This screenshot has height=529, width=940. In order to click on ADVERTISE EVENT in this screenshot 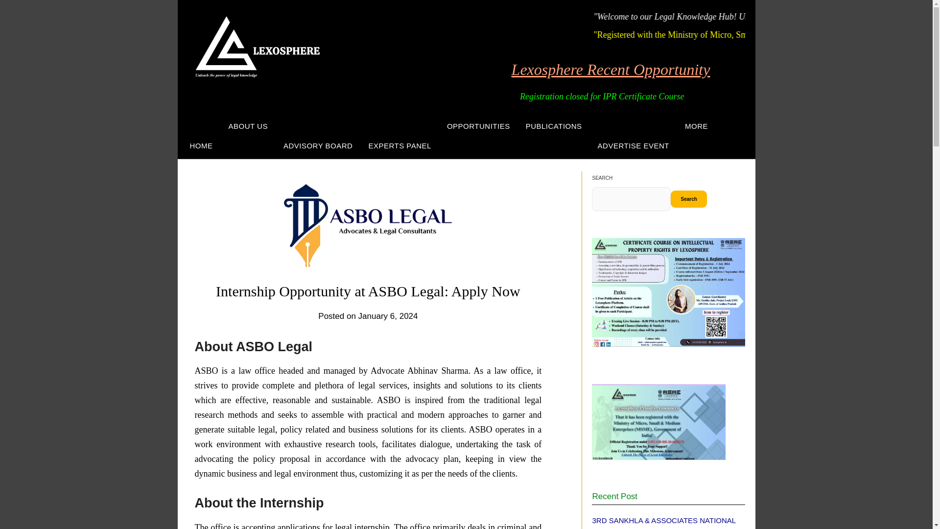, I will do `click(634, 146)`.